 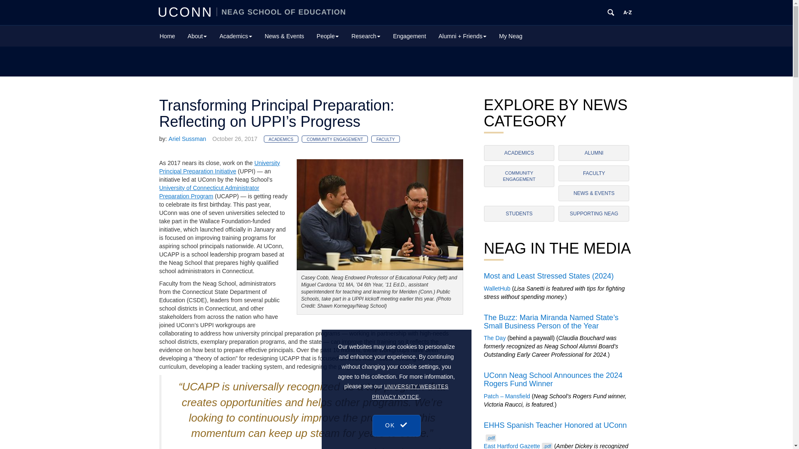 I want to click on Home, so click(x=167, y=36).